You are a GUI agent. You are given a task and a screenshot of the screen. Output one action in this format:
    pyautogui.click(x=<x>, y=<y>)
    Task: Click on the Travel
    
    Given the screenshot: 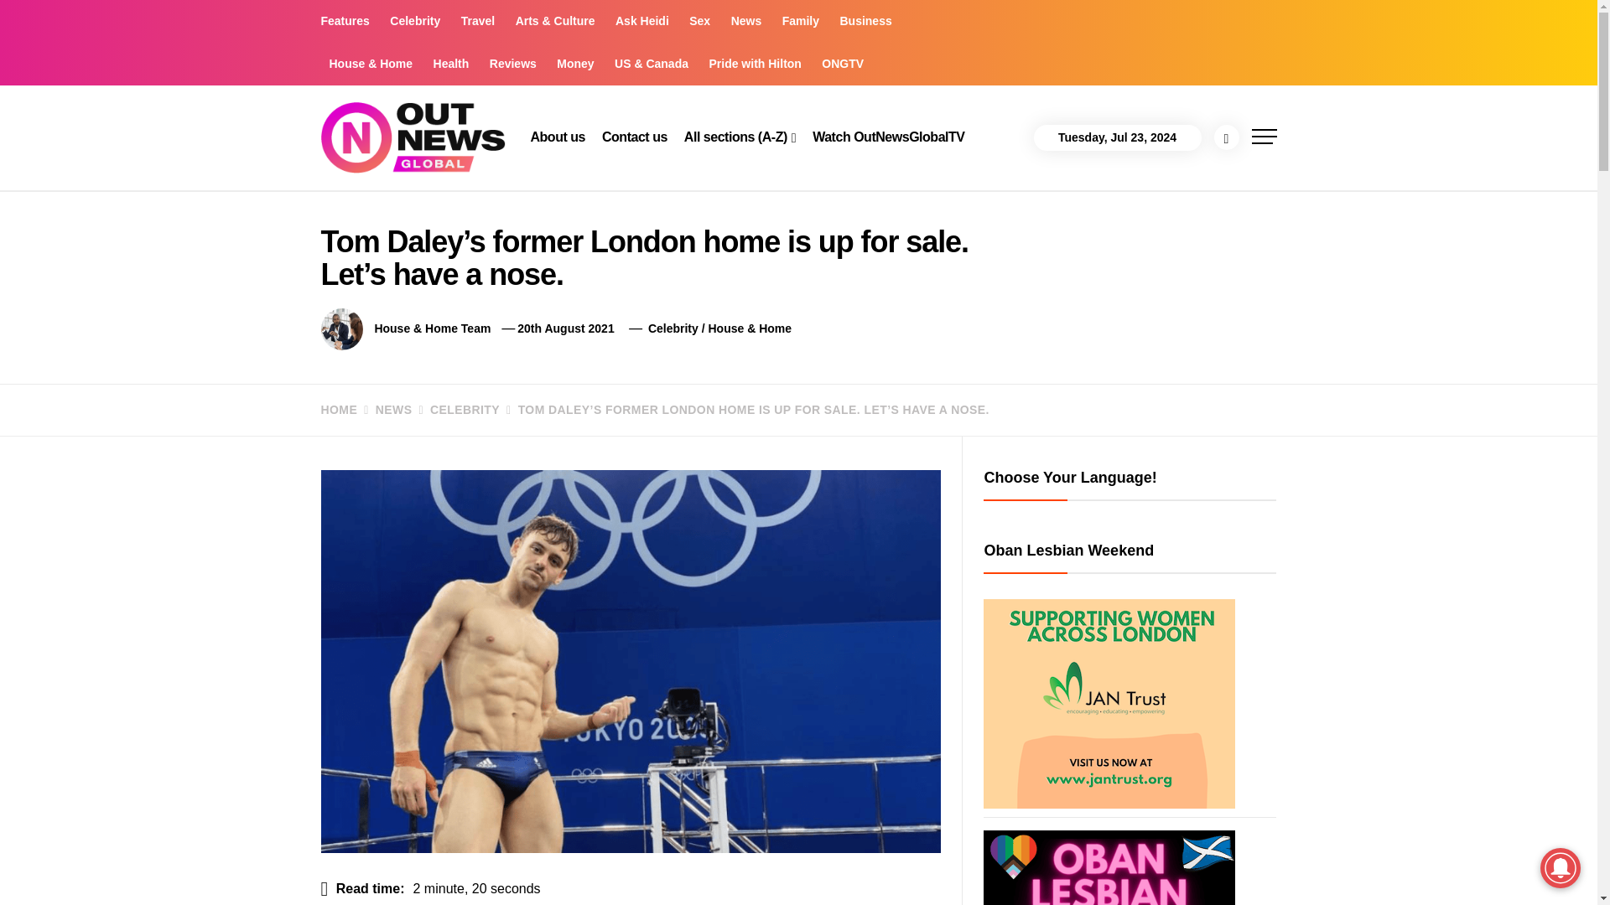 What is the action you would take?
    pyautogui.click(x=477, y=21)
    